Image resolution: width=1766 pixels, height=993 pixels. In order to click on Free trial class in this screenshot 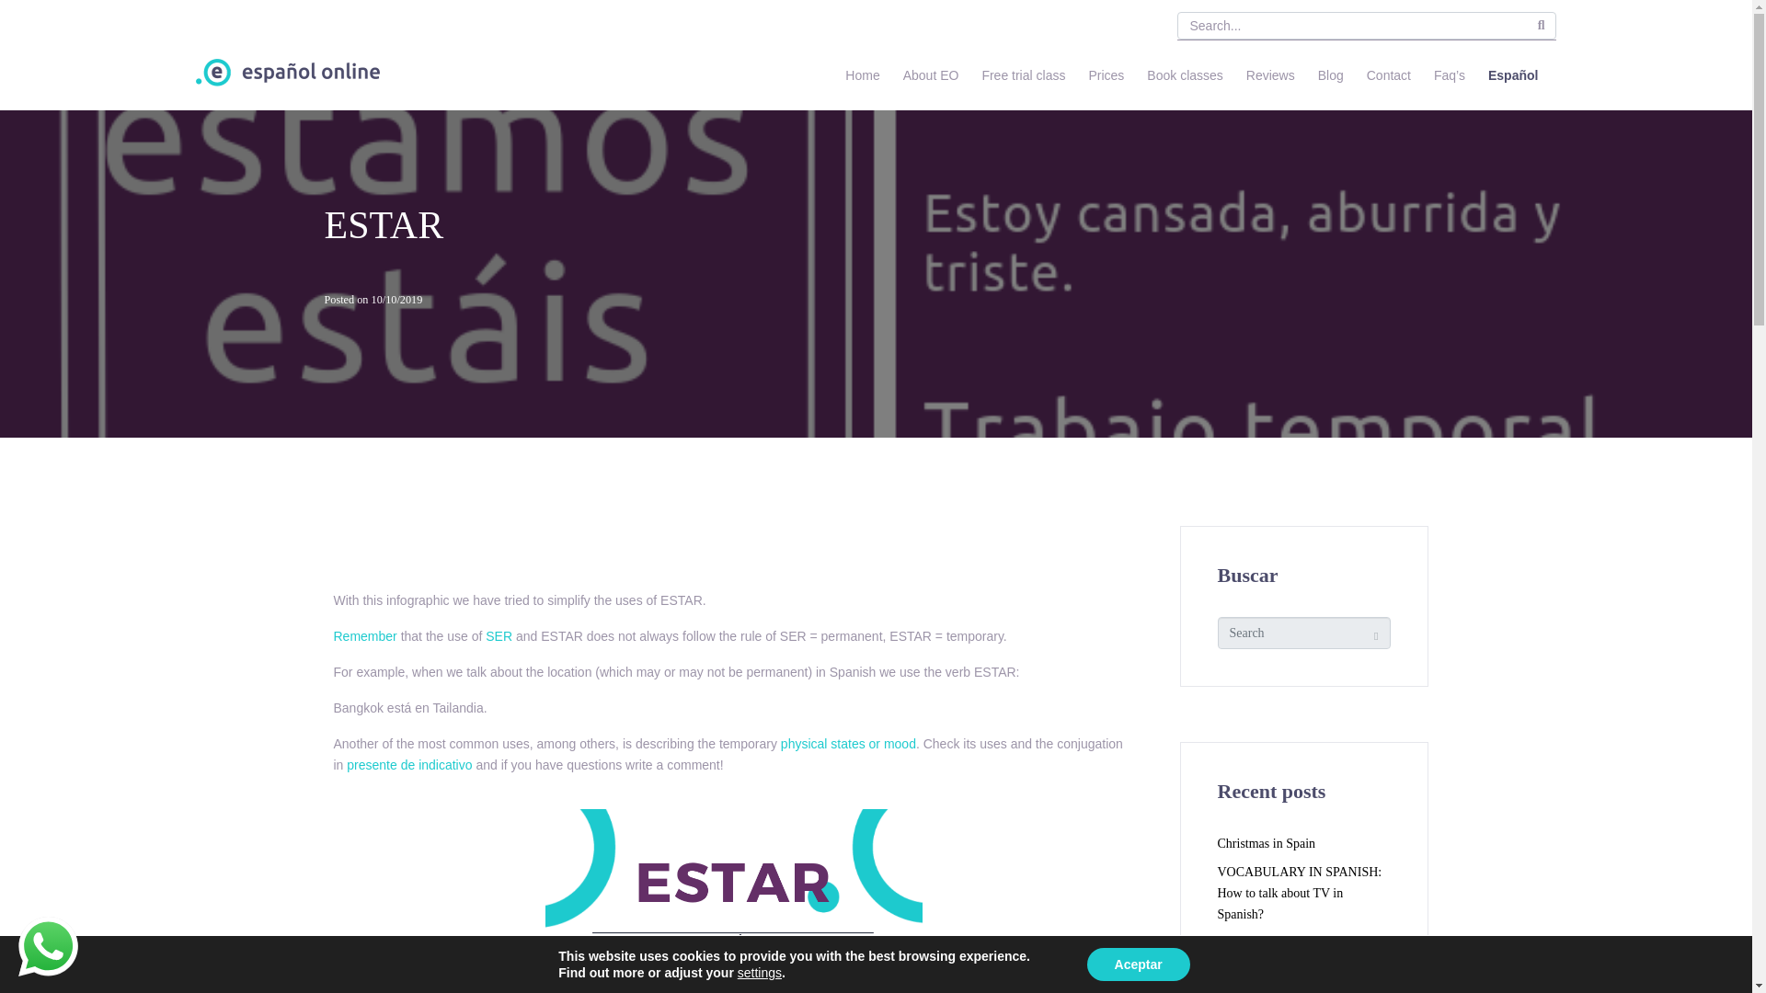, I will do `click(1023, 75)`.